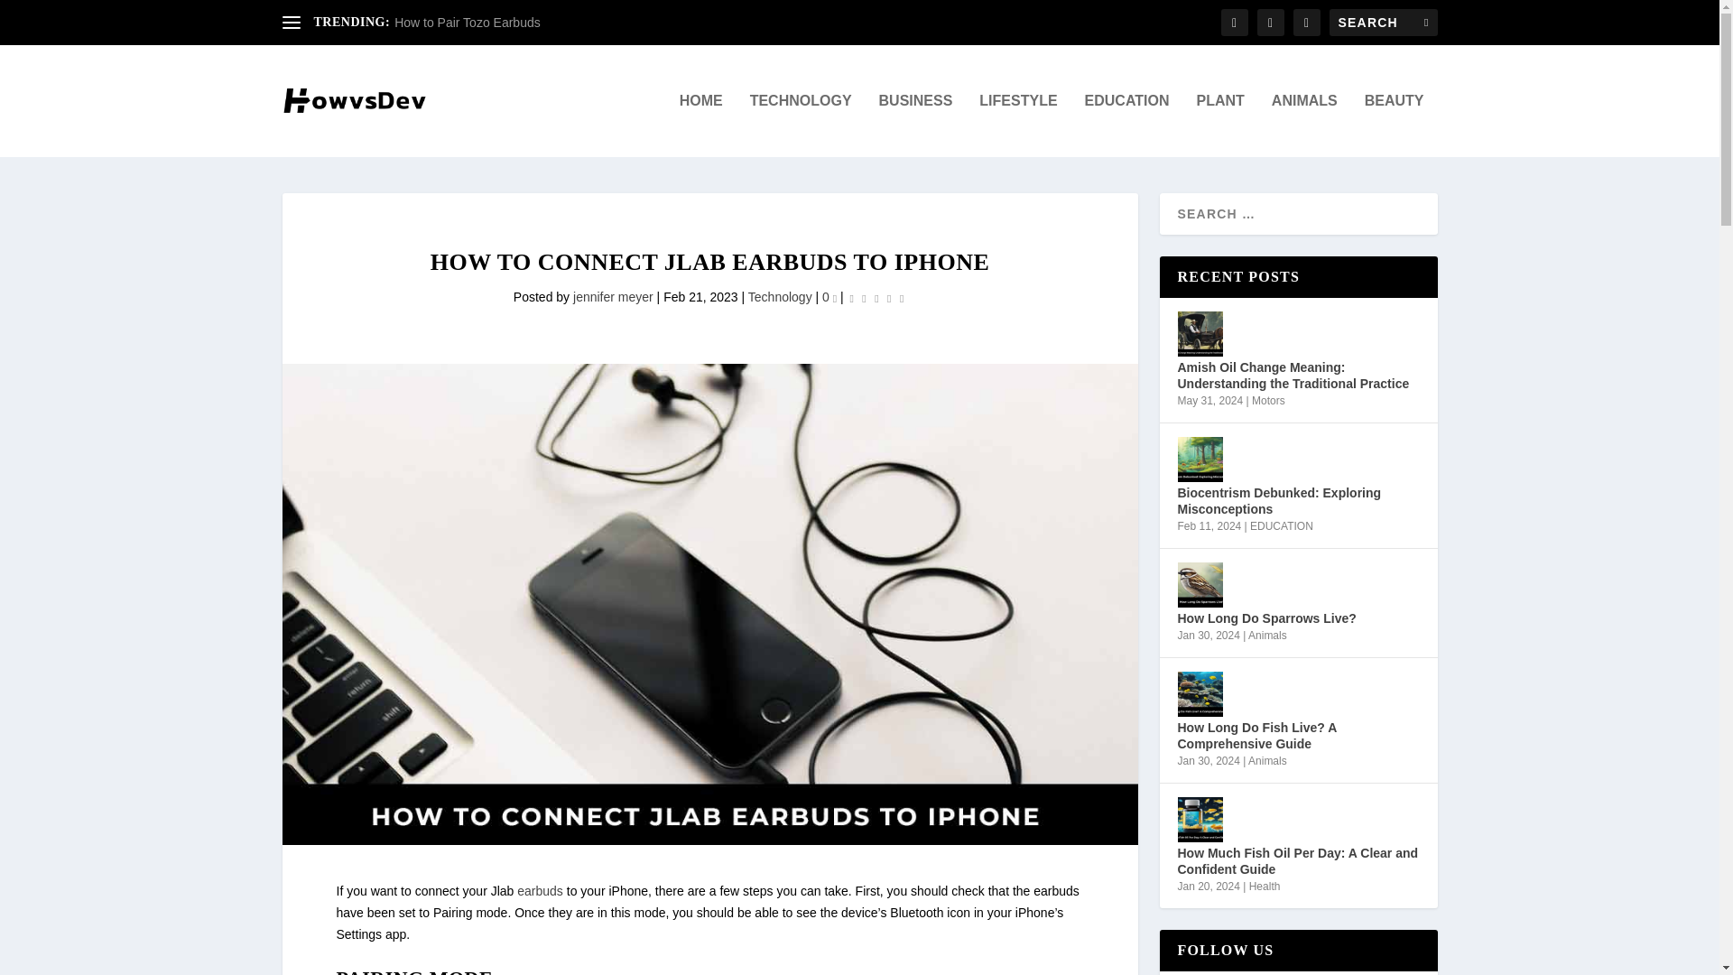 This screenshot has width=1733, height=975. What do you see at coordinates (876, 298) in the screenshot?
I see `Rating: 0.00` at bounding box center [876, 298].